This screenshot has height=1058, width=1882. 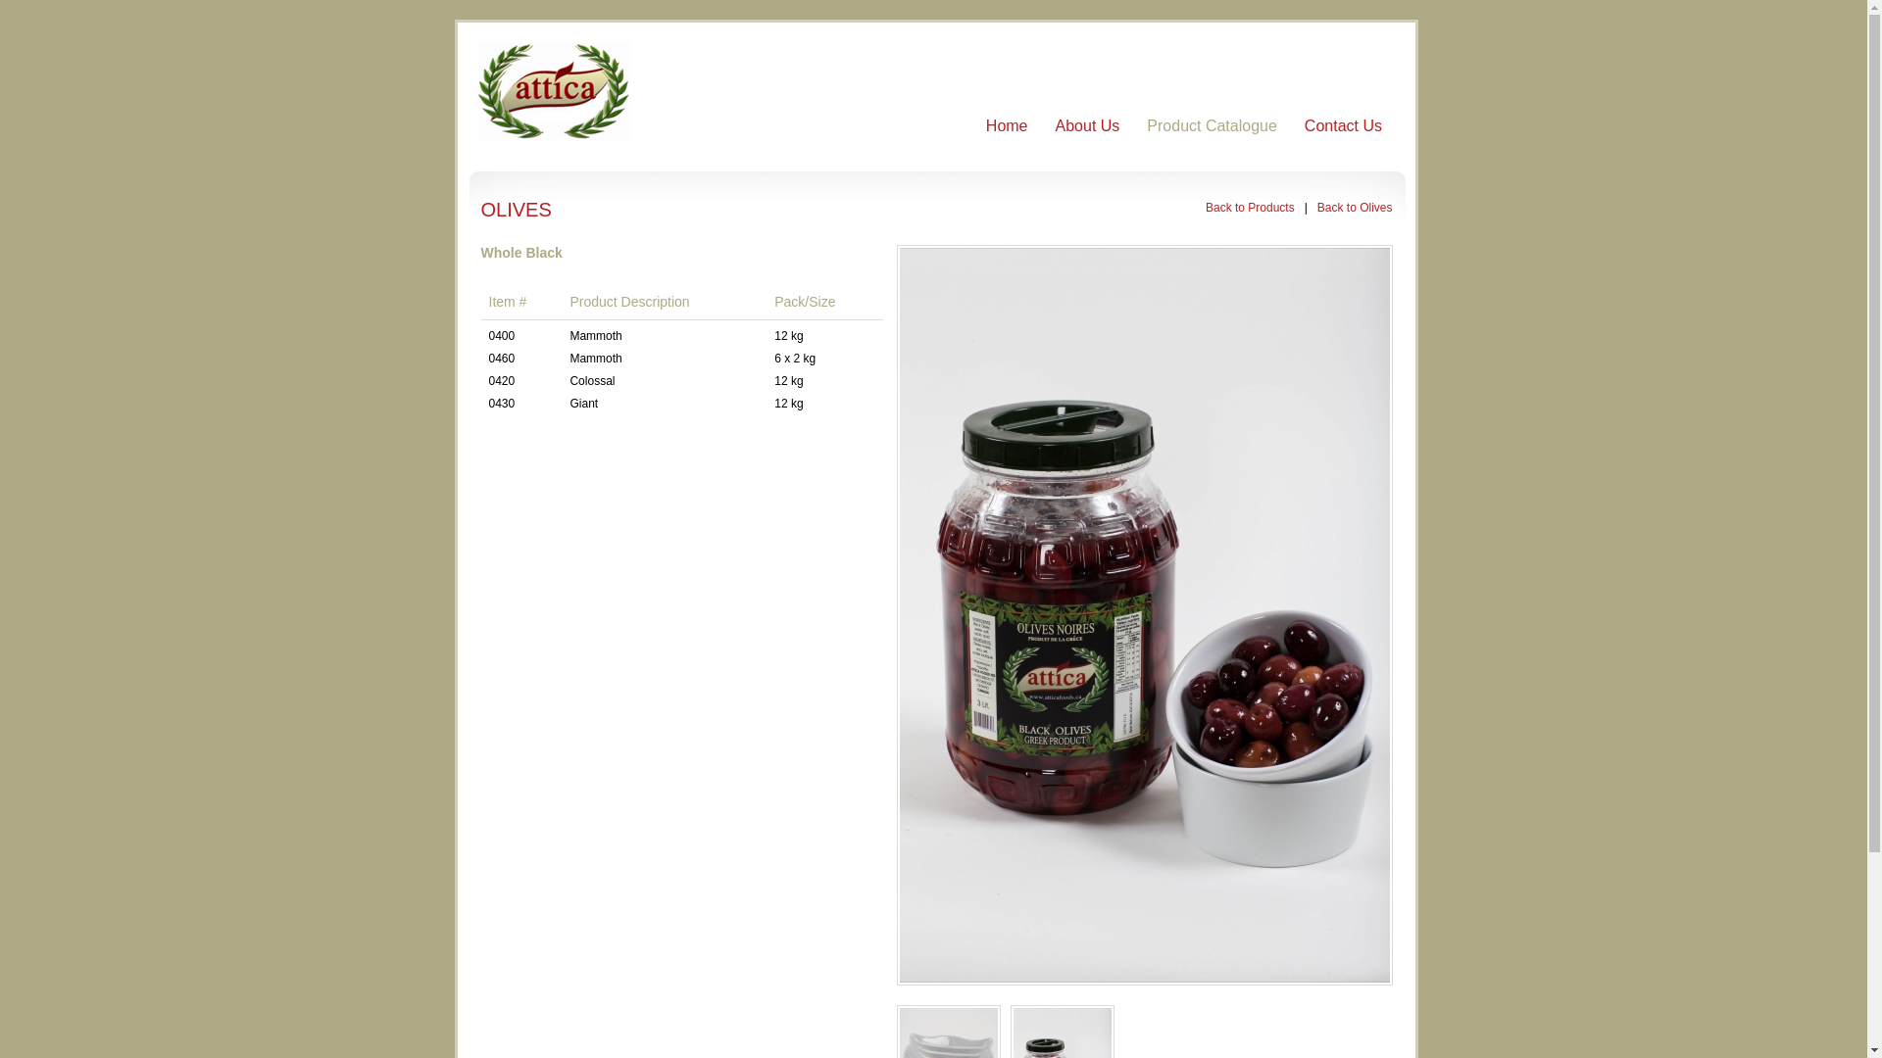 What do you see at coordinates (554, 91) in the screenshot?
I see `[attica-logo-small.png]` at bounding box center [554, 91].